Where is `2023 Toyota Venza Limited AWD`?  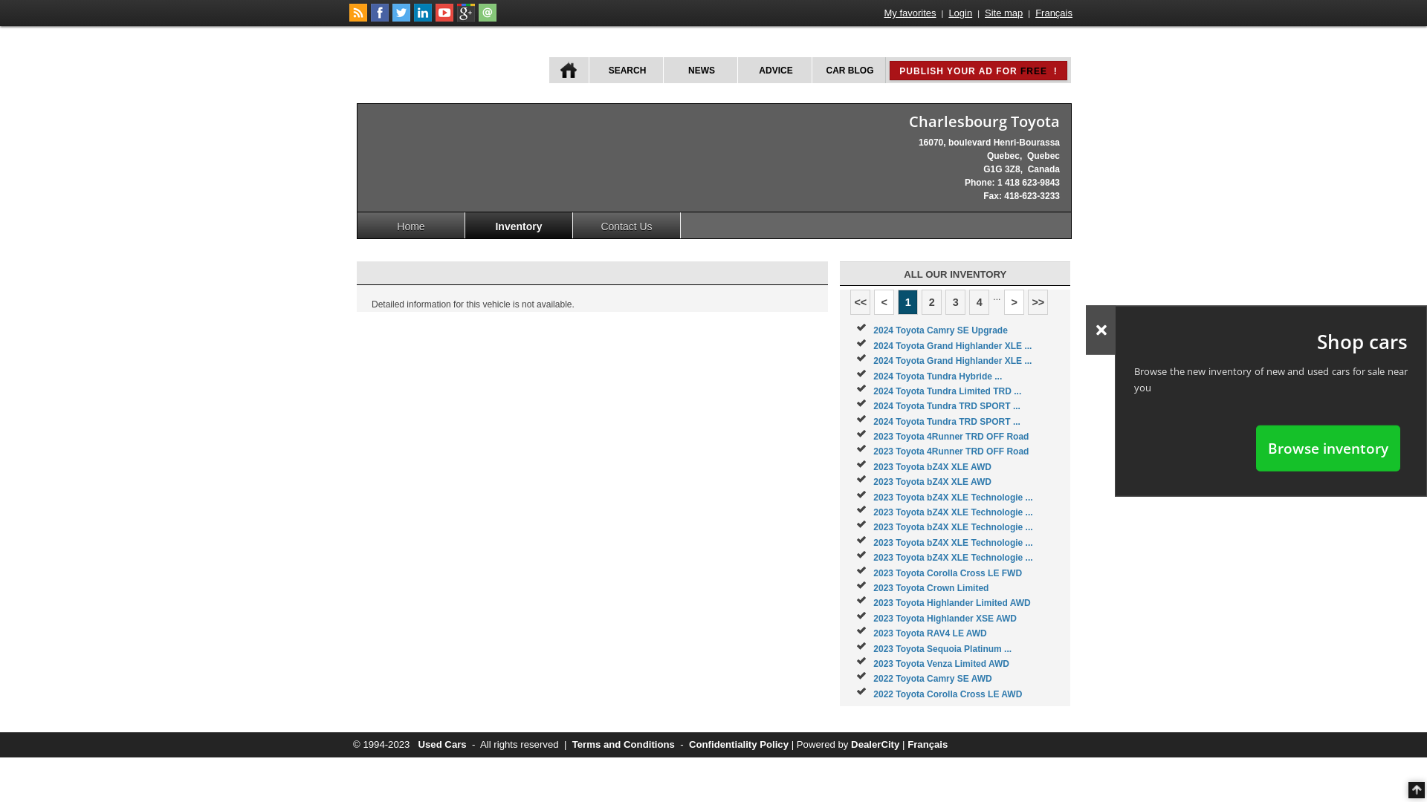 2023 Toyota Venza Limited AWD is located at coordinates (941, 664).